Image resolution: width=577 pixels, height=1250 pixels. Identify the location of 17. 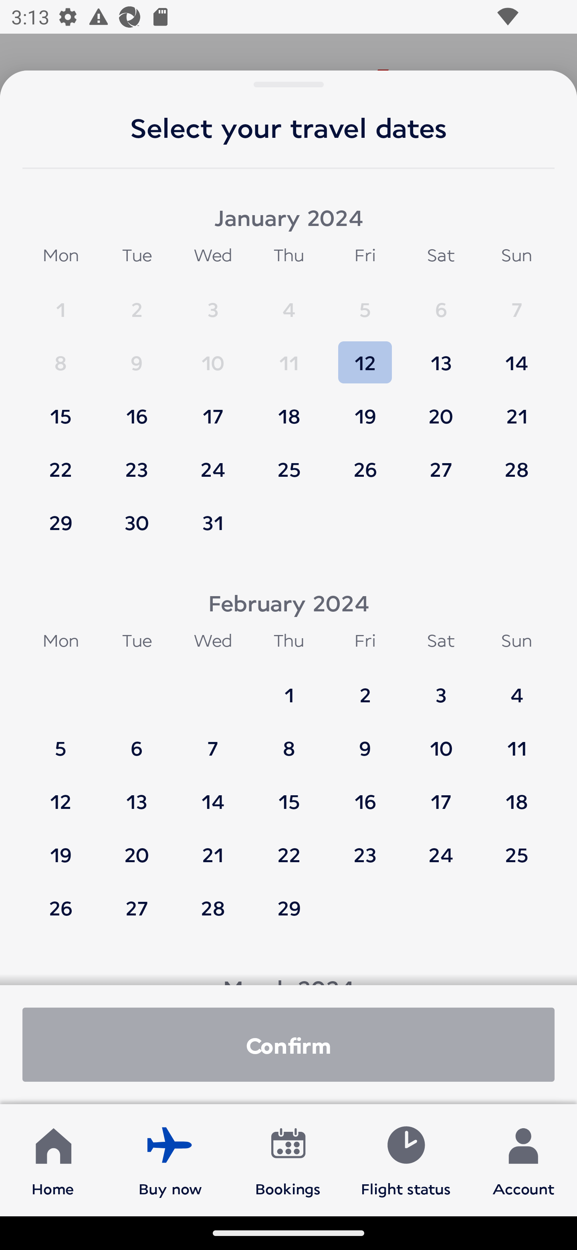
(441, 794).